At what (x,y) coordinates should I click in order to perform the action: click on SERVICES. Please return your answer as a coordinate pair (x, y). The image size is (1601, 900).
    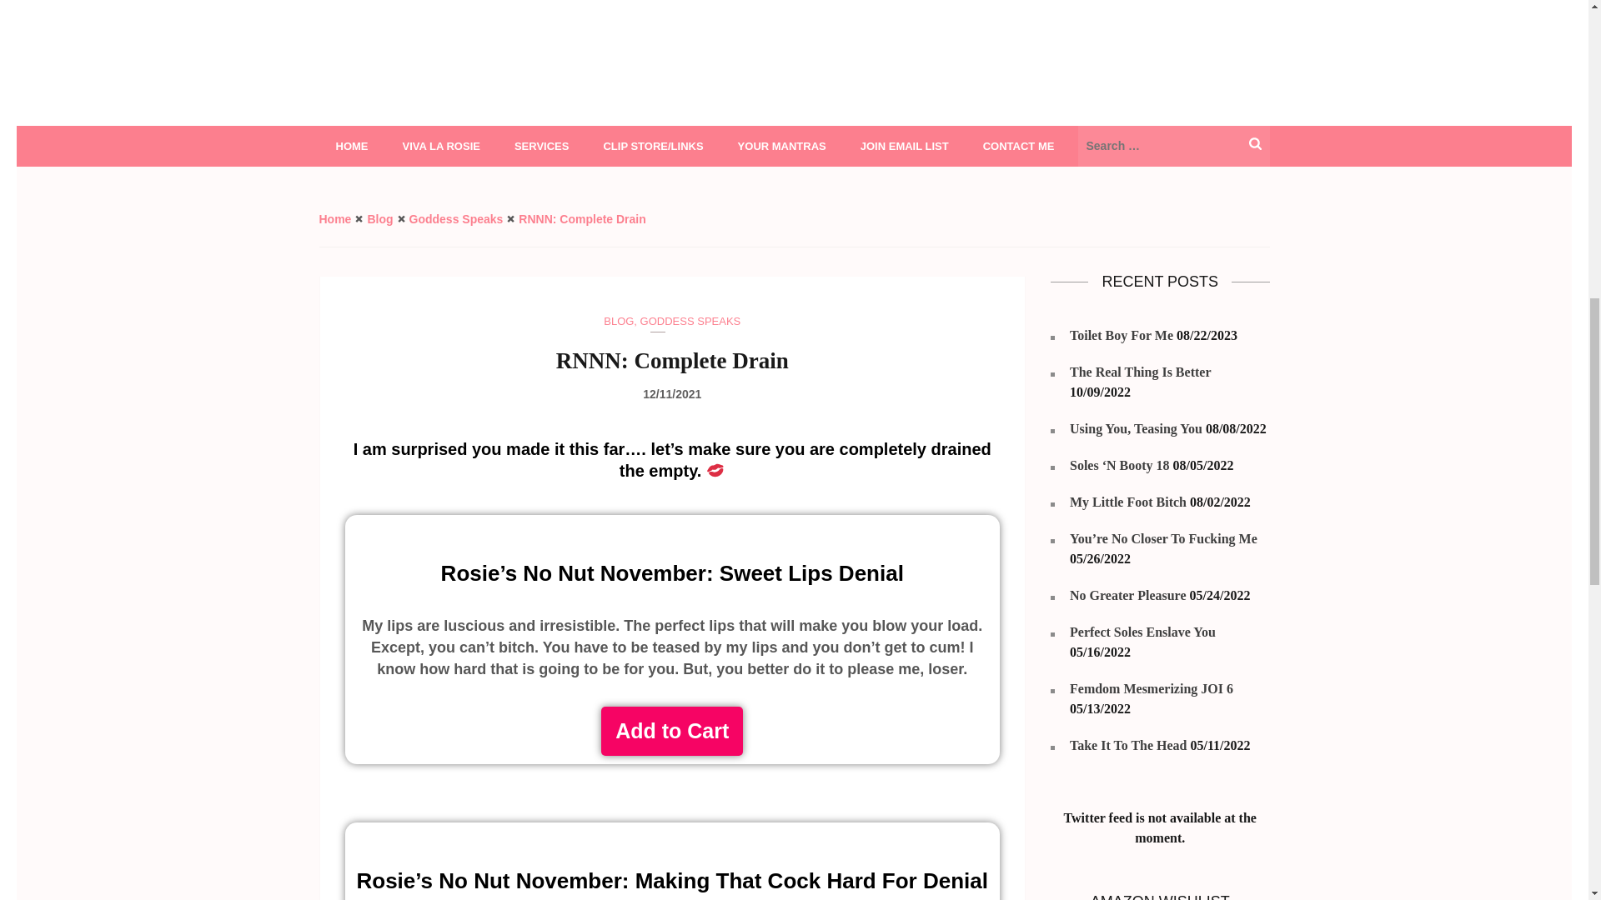
    Looking at the image, I should click on (542, 146).